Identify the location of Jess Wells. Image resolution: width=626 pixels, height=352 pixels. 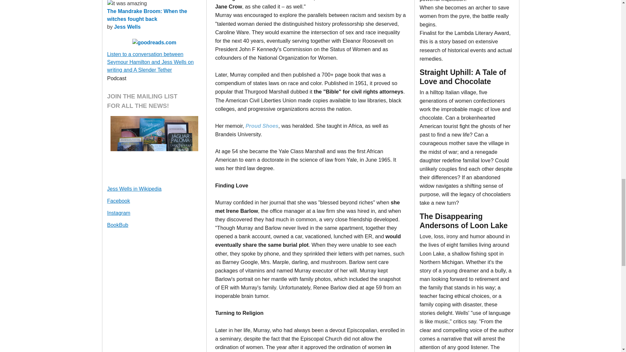
(127, 27).